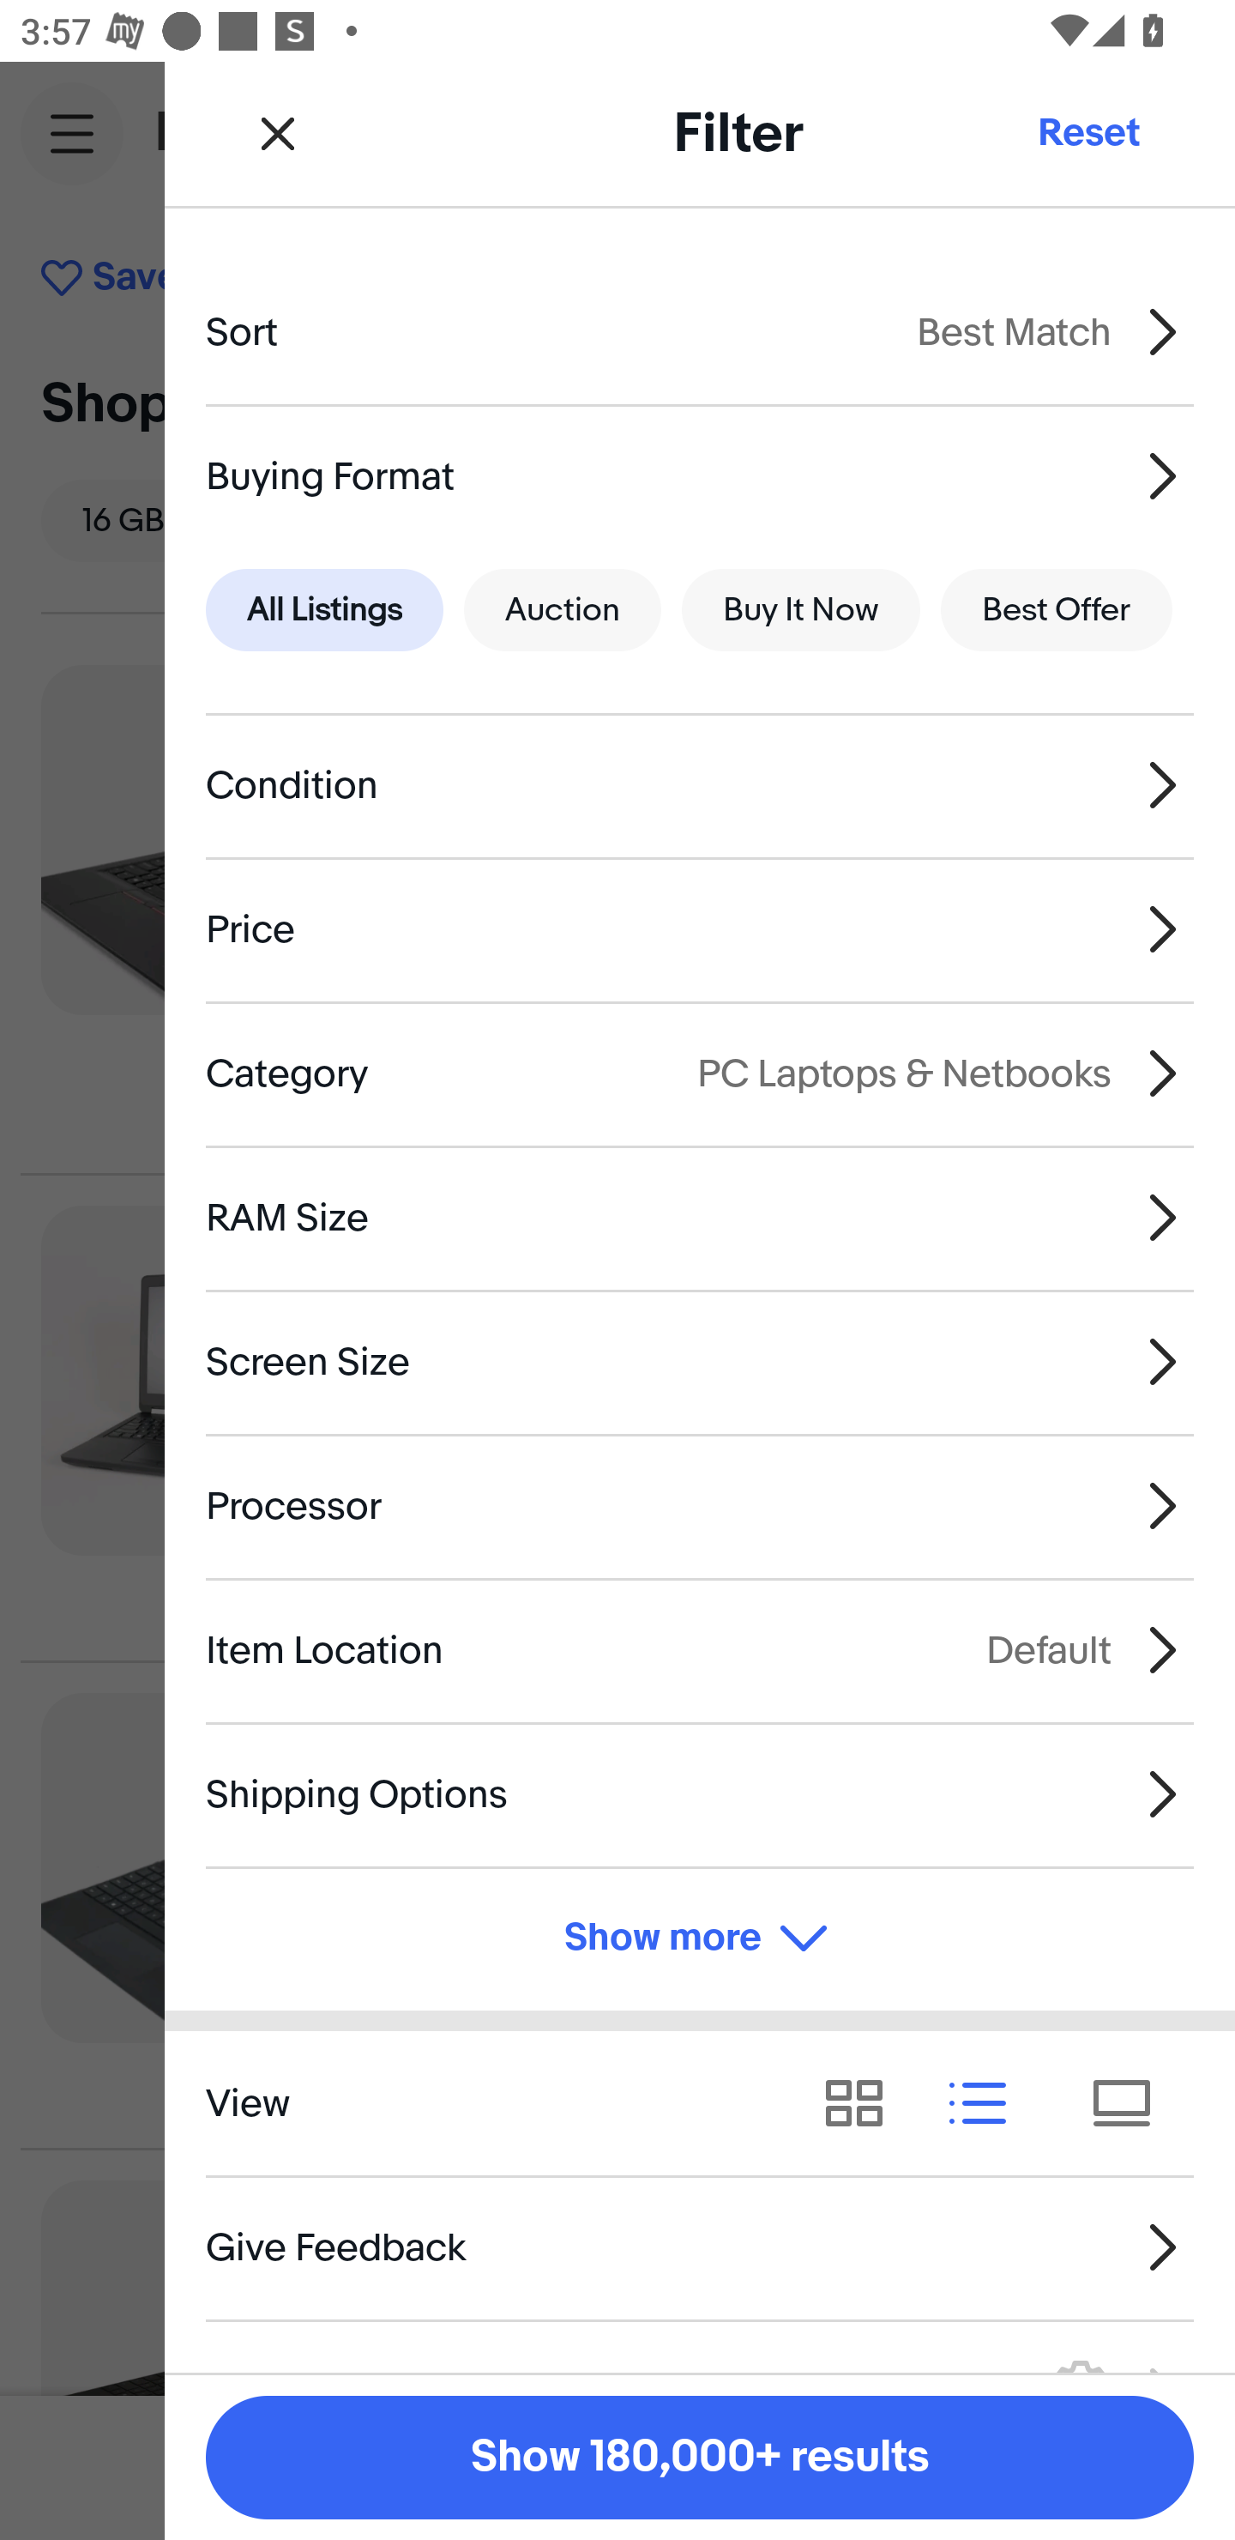  Describe the element at coordinates (700, 2458) in the screenshot. I see `Show 180,000+ results` at that location.